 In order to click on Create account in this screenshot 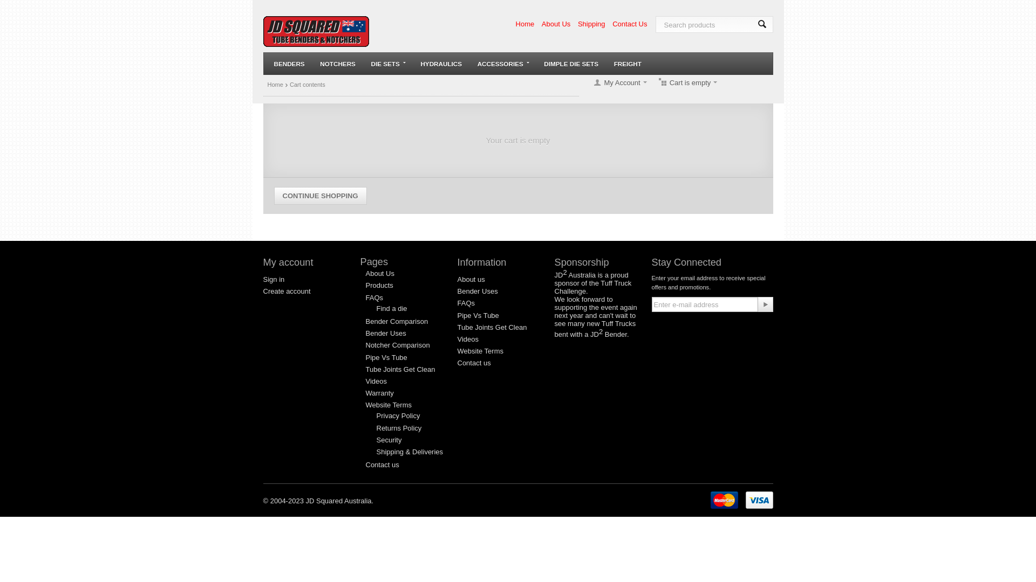, I will do `click(287, 291)`.